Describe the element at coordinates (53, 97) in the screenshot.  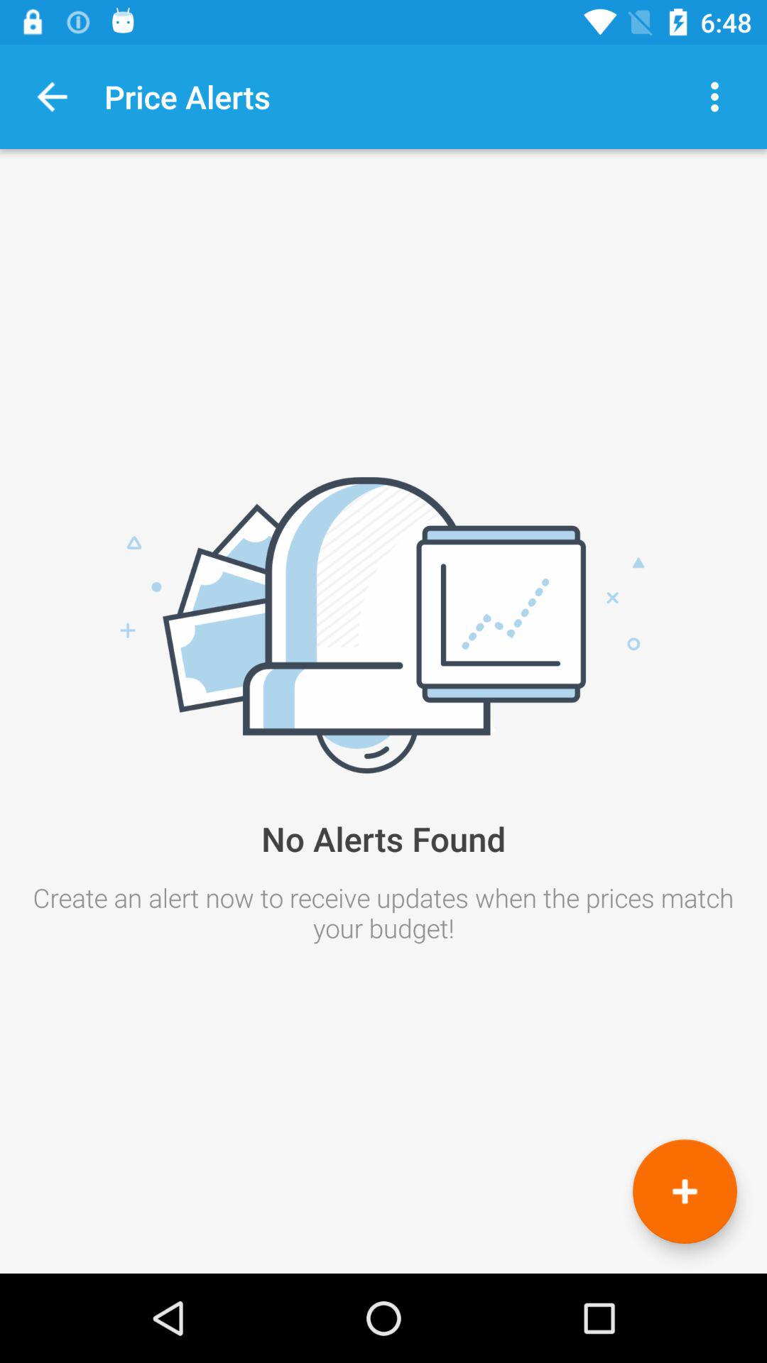
I see `voltar a tela anterior` at that location.